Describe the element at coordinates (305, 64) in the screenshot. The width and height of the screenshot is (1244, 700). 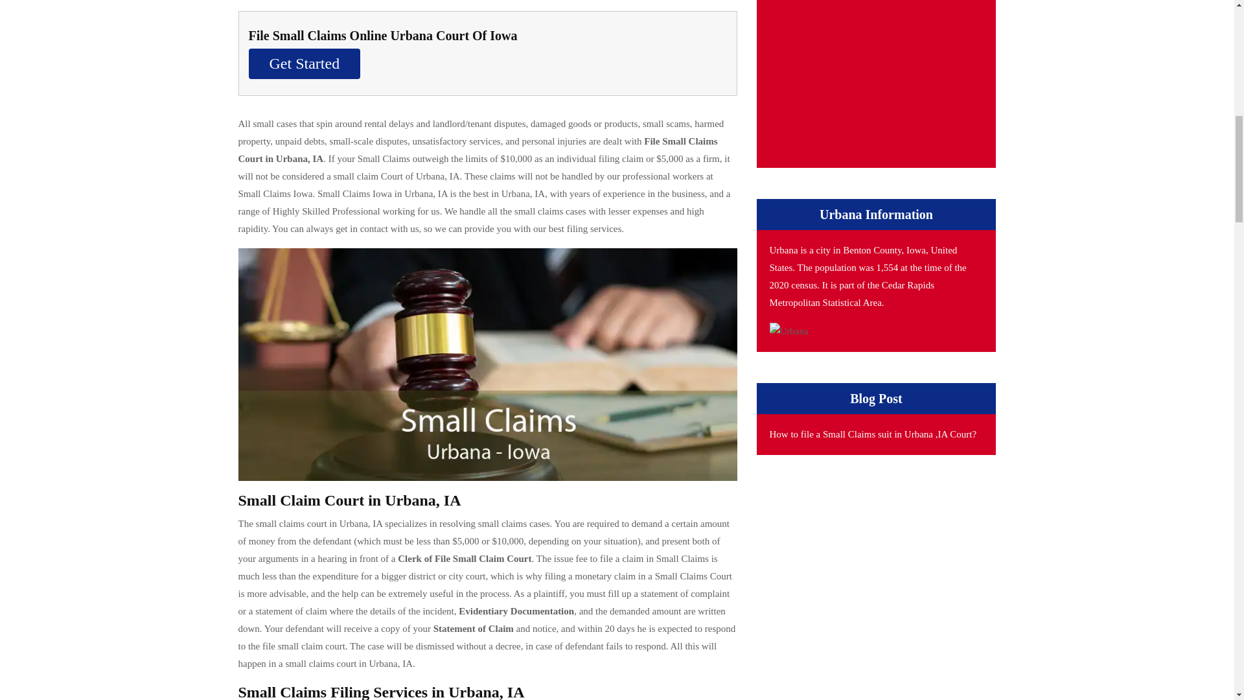
I see `Get Started` at that location.